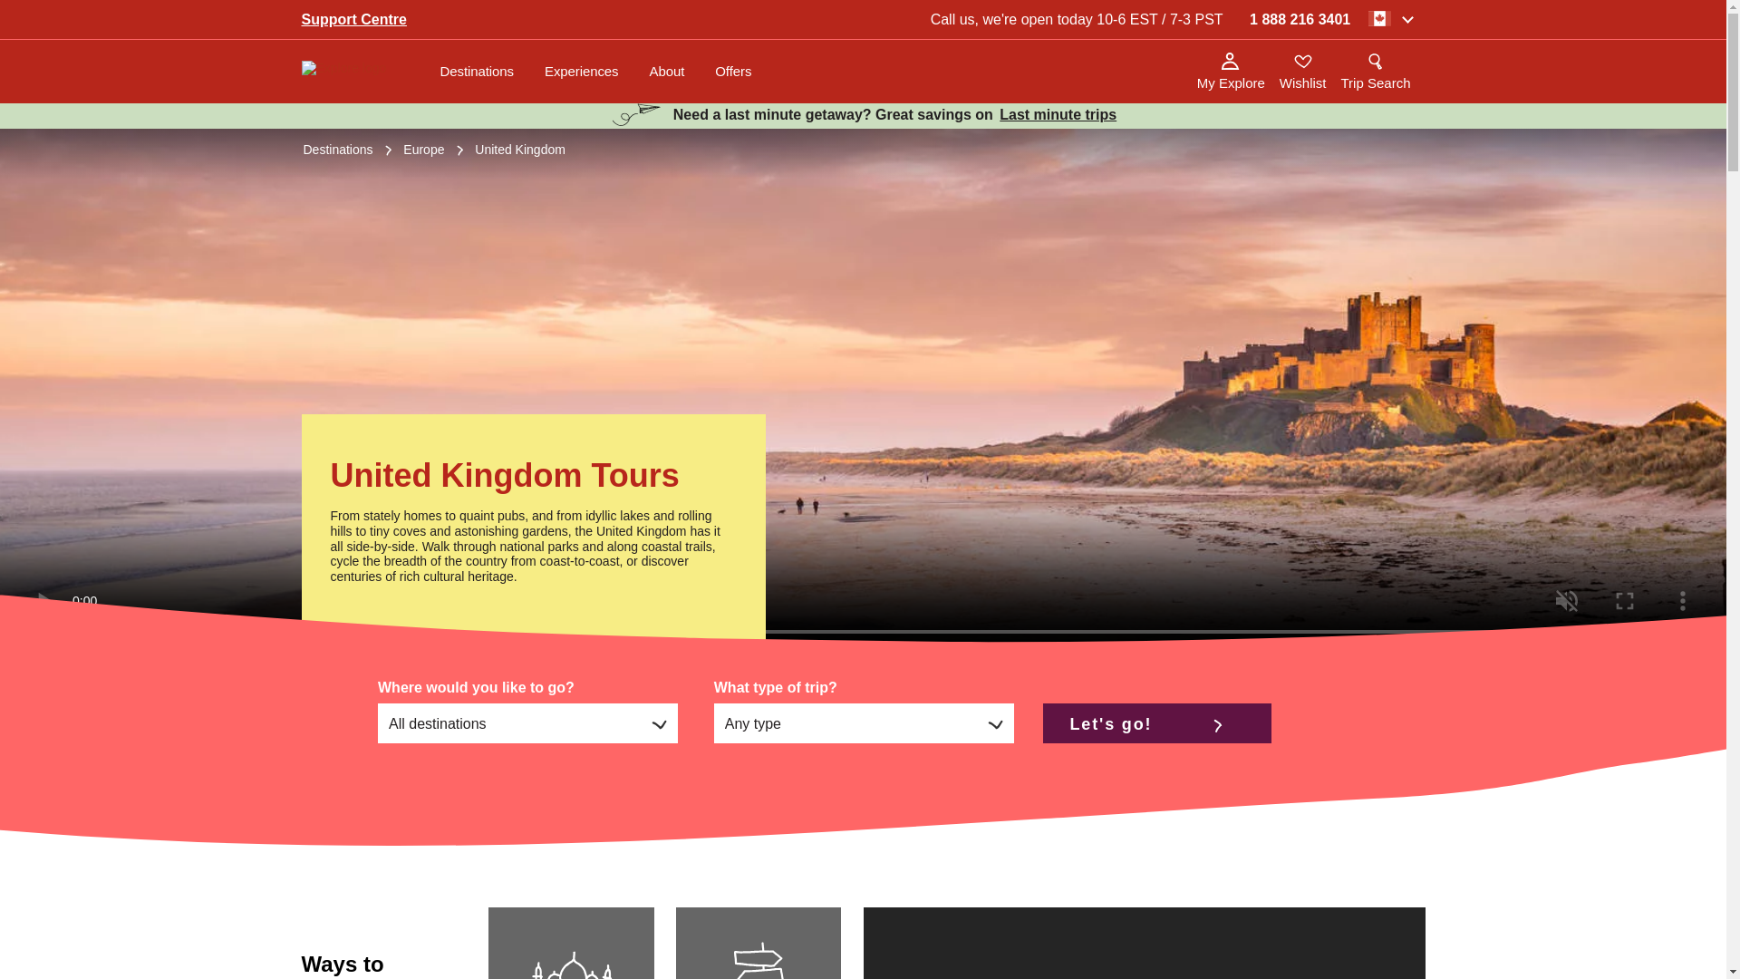  What do you see at coordinates (477, 72) in the screenshot?
I see `Destinations` at bounding box center [477, 72].